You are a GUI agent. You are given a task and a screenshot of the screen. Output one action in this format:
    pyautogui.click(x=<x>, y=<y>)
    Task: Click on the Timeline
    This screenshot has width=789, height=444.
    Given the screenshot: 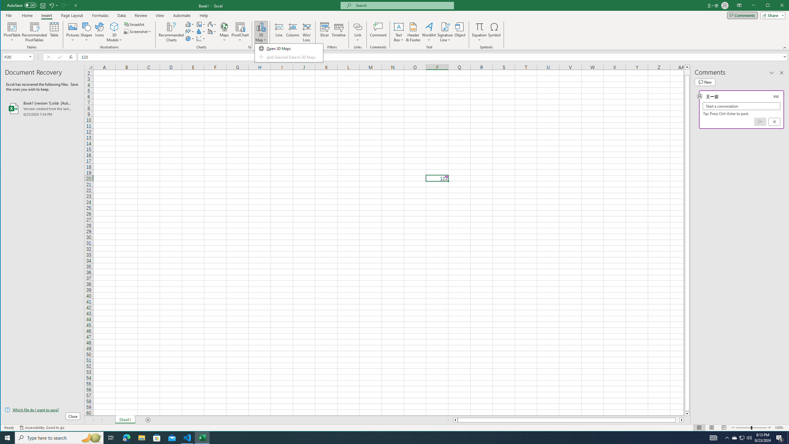 What is the action you would take?
    pyautogui.click(x=339, y=32)
    